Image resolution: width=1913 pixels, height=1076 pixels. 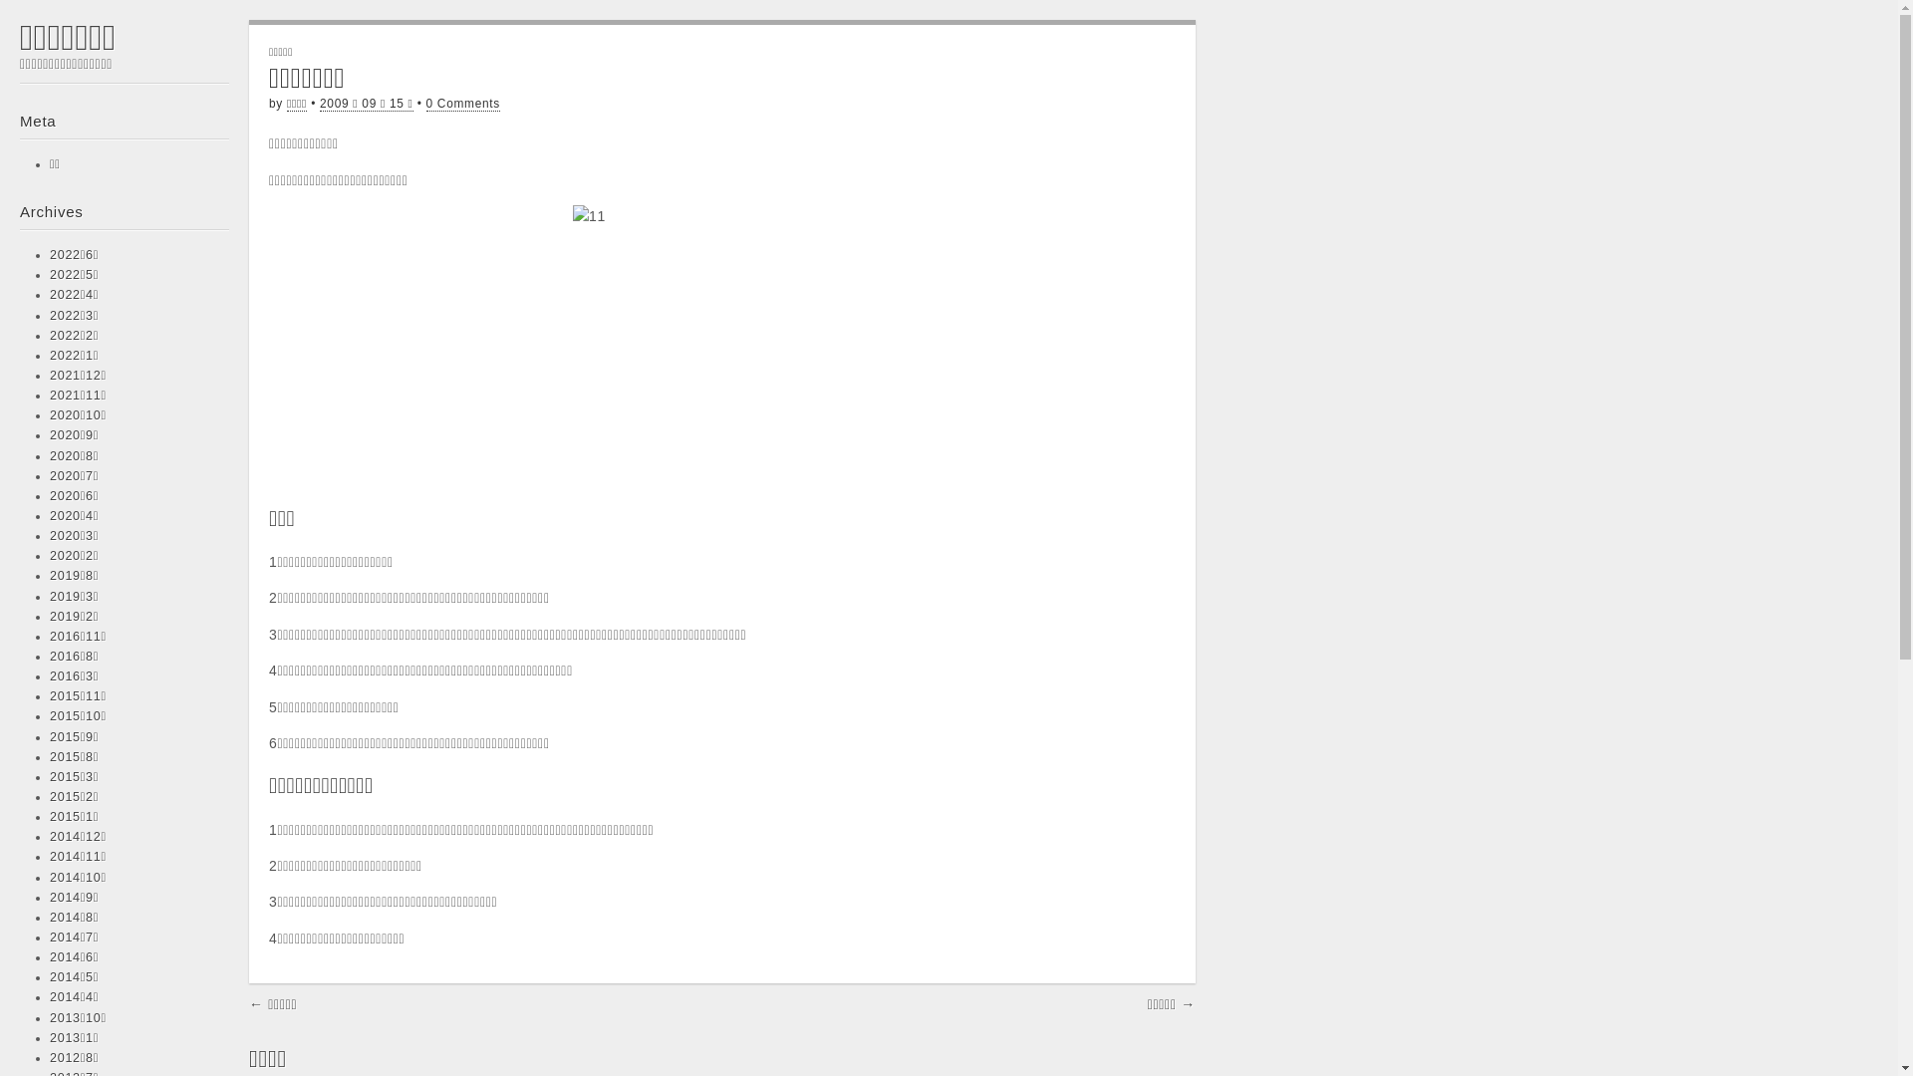 What do you see at coordinates (463, 104) in the screenshot?
I see `0 Comments` at bounding box center [463, 104].